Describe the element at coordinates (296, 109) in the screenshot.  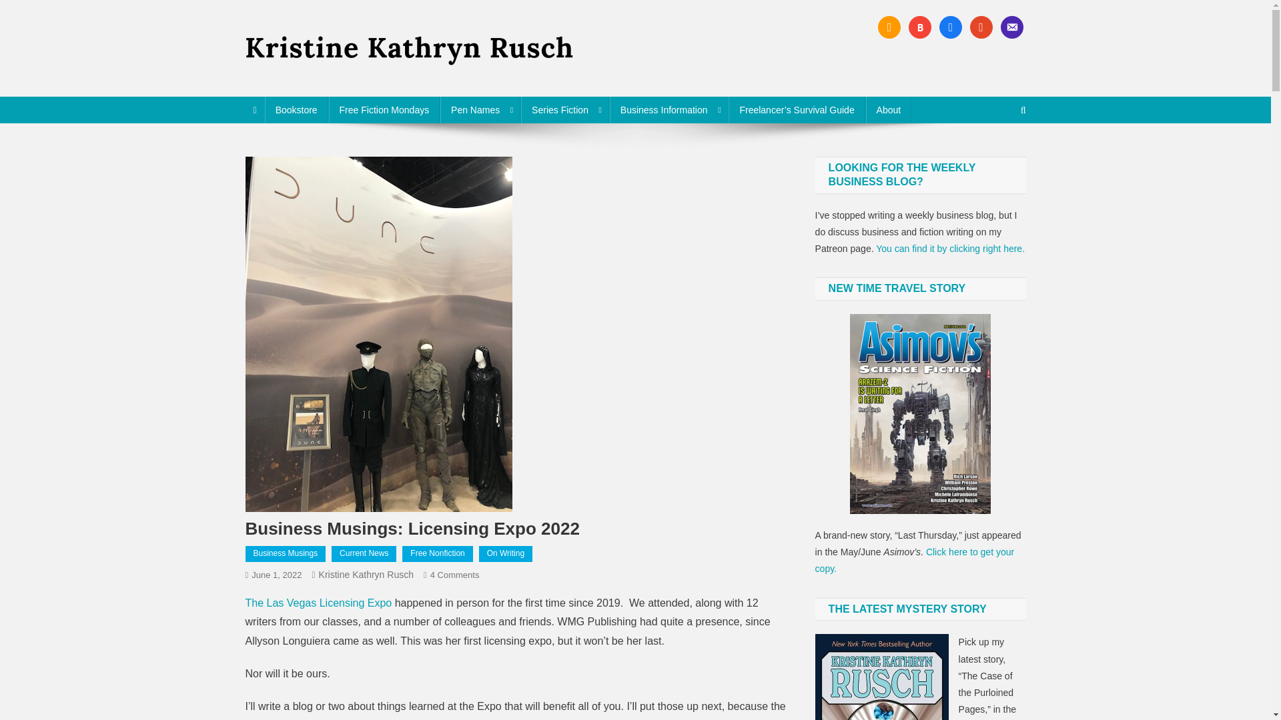
I see `editor-bold` at that location.